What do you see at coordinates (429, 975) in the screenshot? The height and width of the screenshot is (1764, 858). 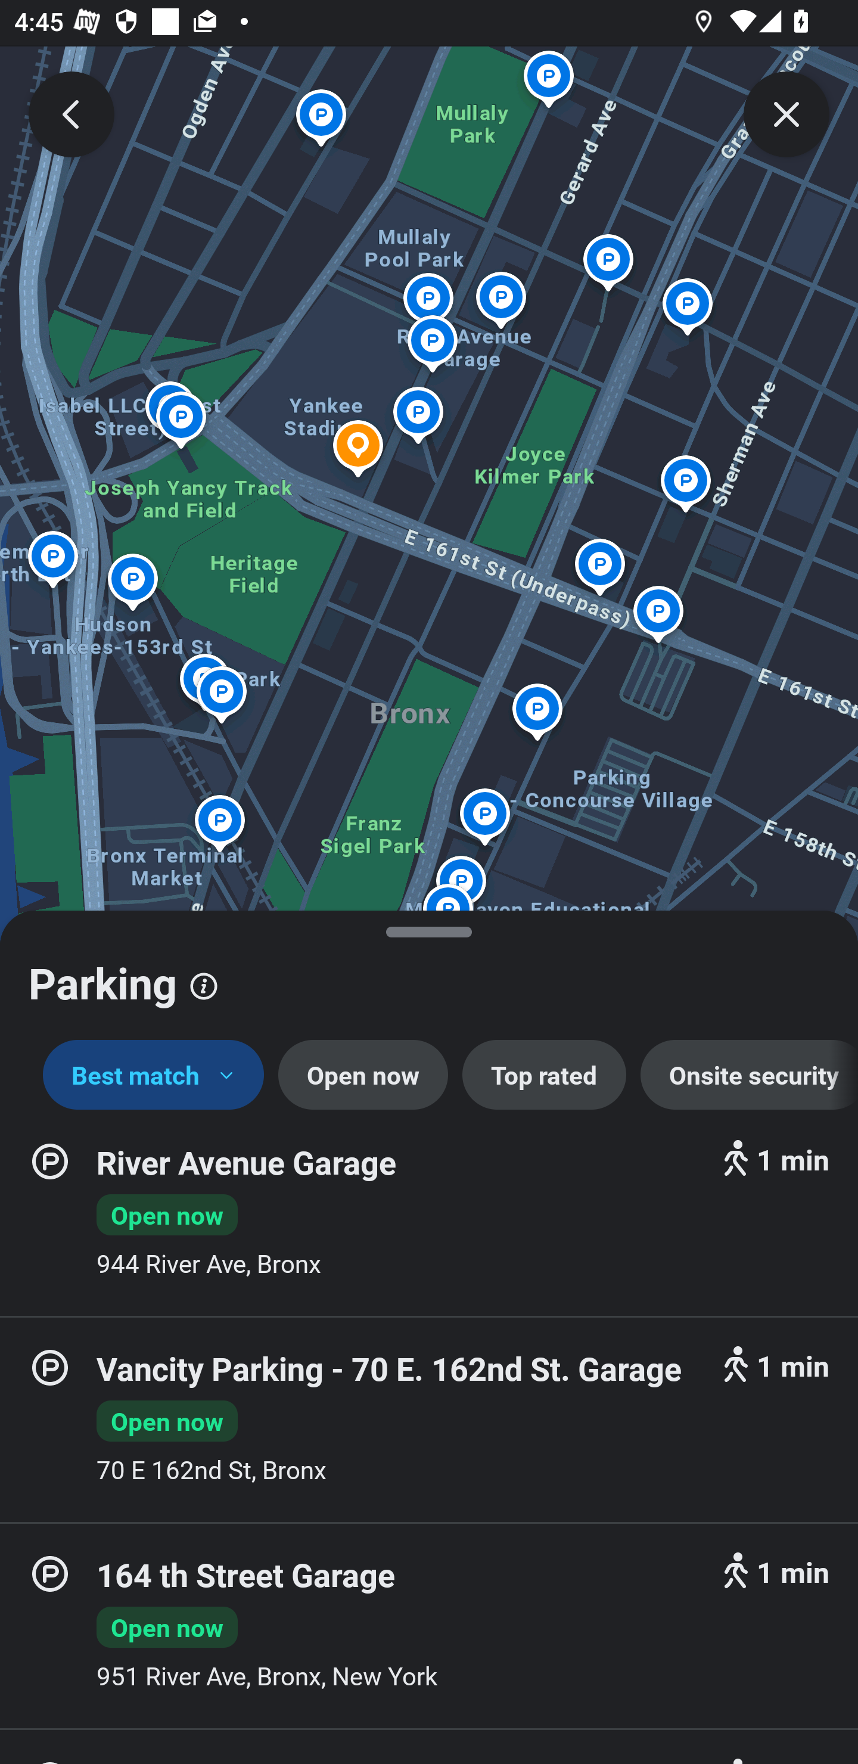 I see `Parking` at bounding box center [429, 975].